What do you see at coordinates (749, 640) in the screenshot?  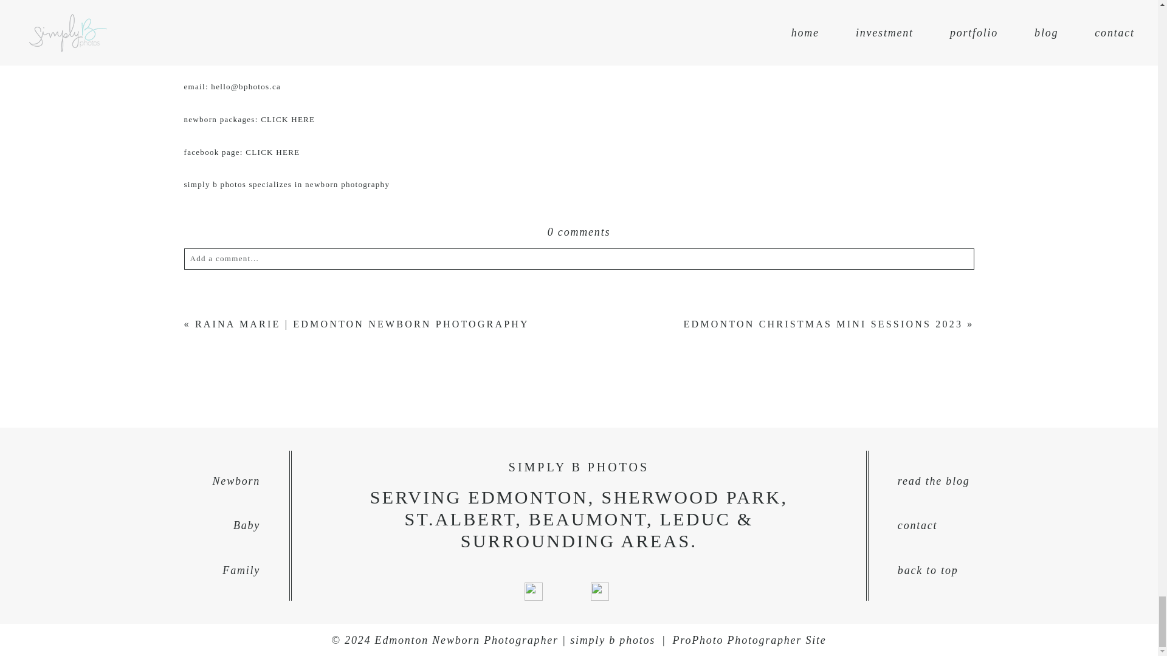 I see `ProPhoto Blogsite` at bounding box center [749, 640].